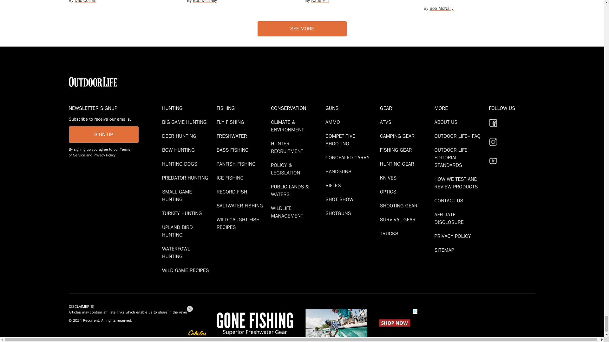 This screenshot has height=342, width=609. I want to click on Hunting, so click(188, 108).